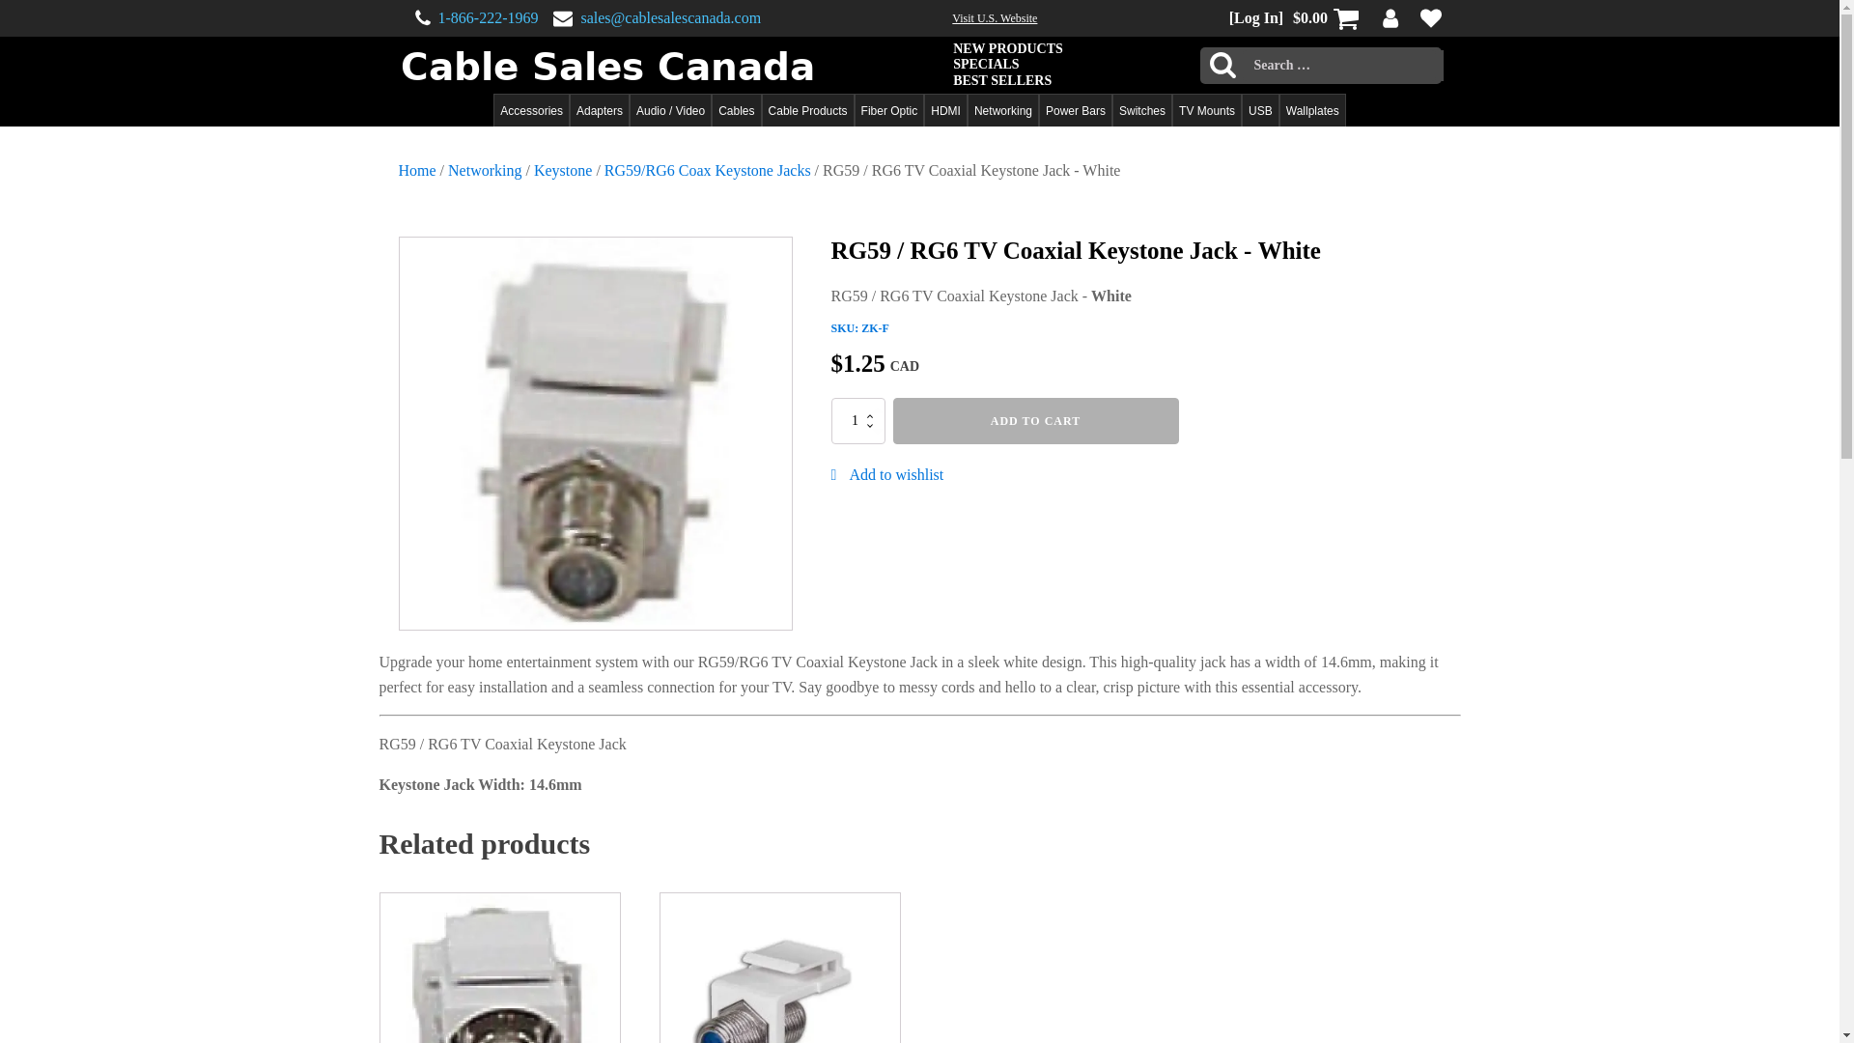  Describe the element at coordinates (1390, 17) in the screenshot. I see `My account` at that location.